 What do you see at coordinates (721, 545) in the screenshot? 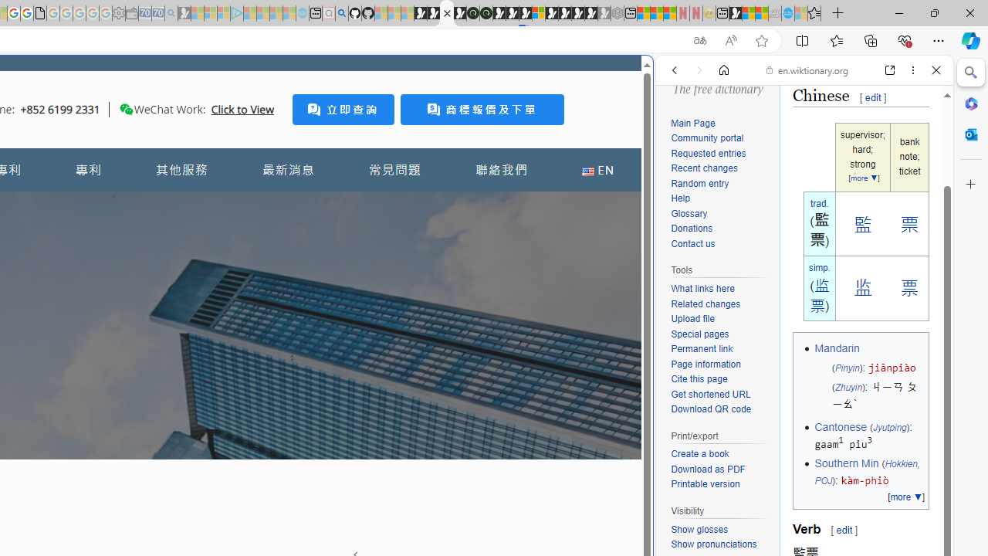
I see `Show pronunciations` at bounding box center [721, 545].